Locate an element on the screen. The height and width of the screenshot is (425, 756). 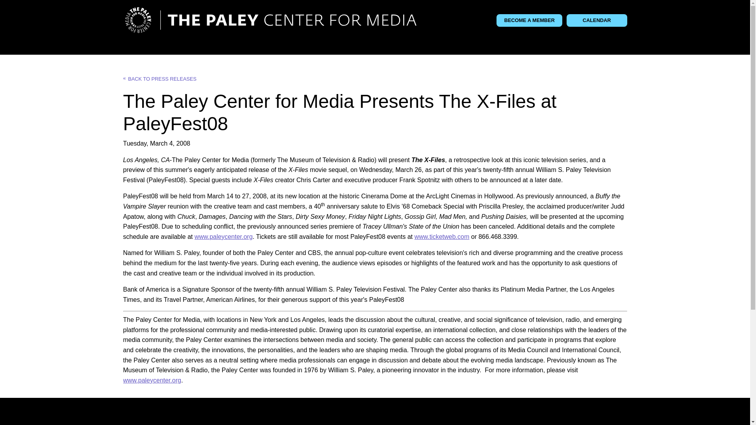
BACK TO PRESS RELEASES is located at coordinates (159, 79).